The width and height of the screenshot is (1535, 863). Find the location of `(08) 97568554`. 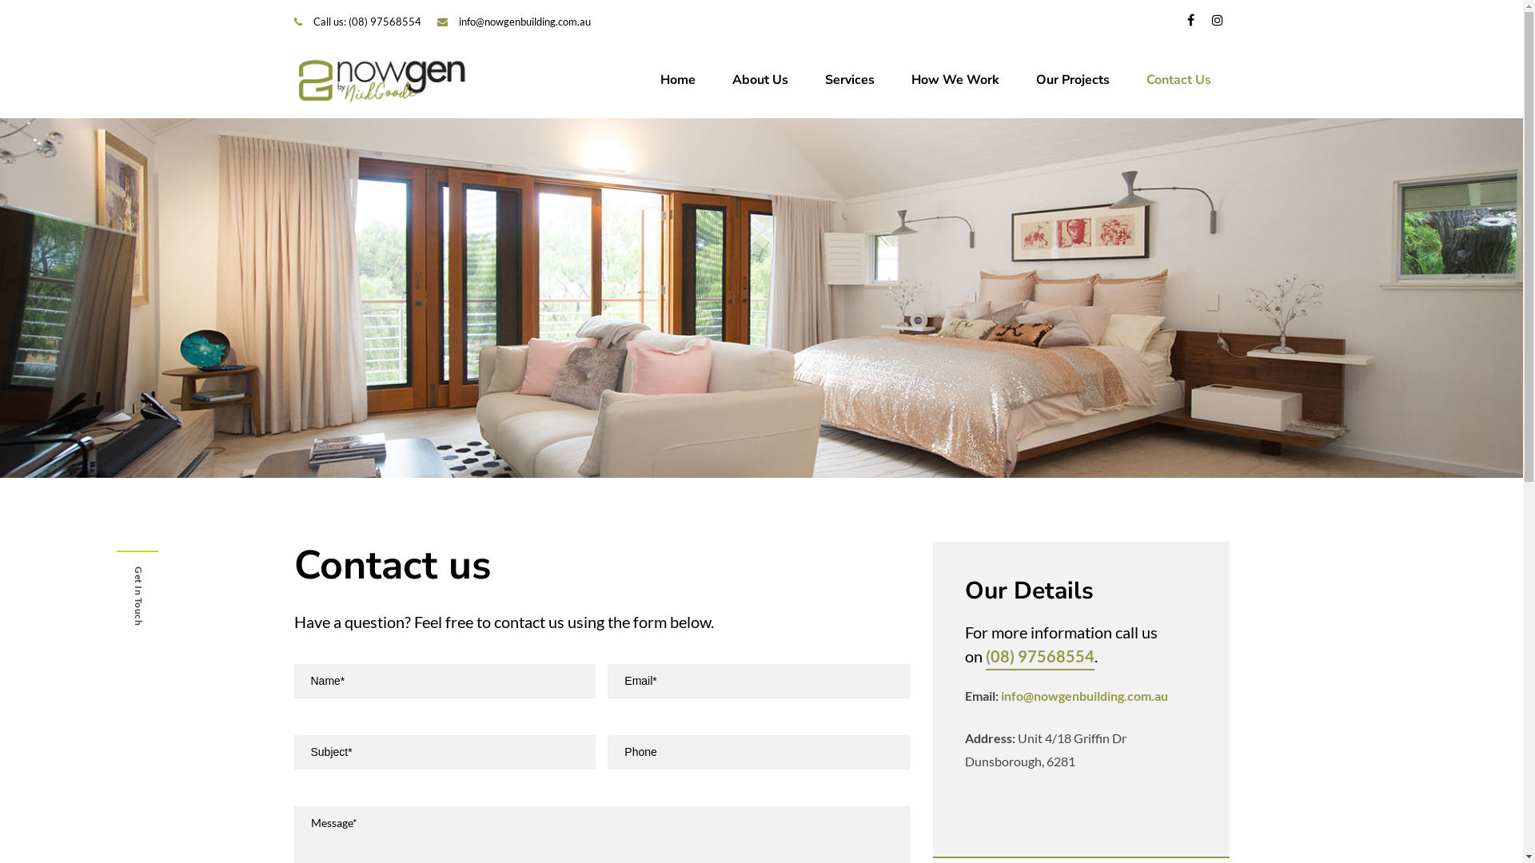

(08) 97568554 is located at coordinates (385, 22).